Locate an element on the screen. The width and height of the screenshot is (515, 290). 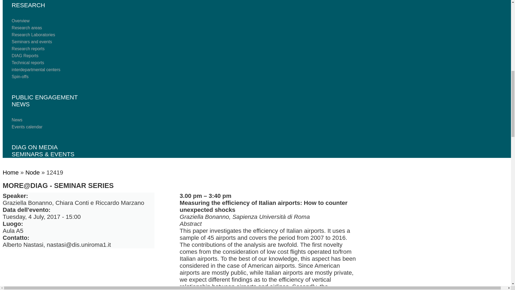
Seminars and events is located at coordinates (32, 42).